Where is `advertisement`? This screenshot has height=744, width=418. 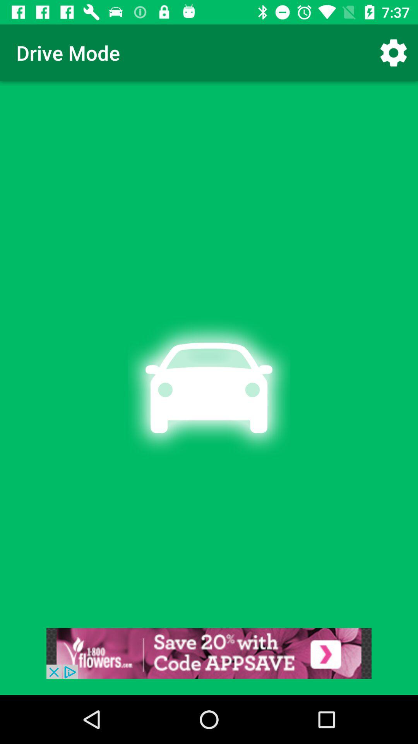 advertisement is located at coordinates (209, 653).